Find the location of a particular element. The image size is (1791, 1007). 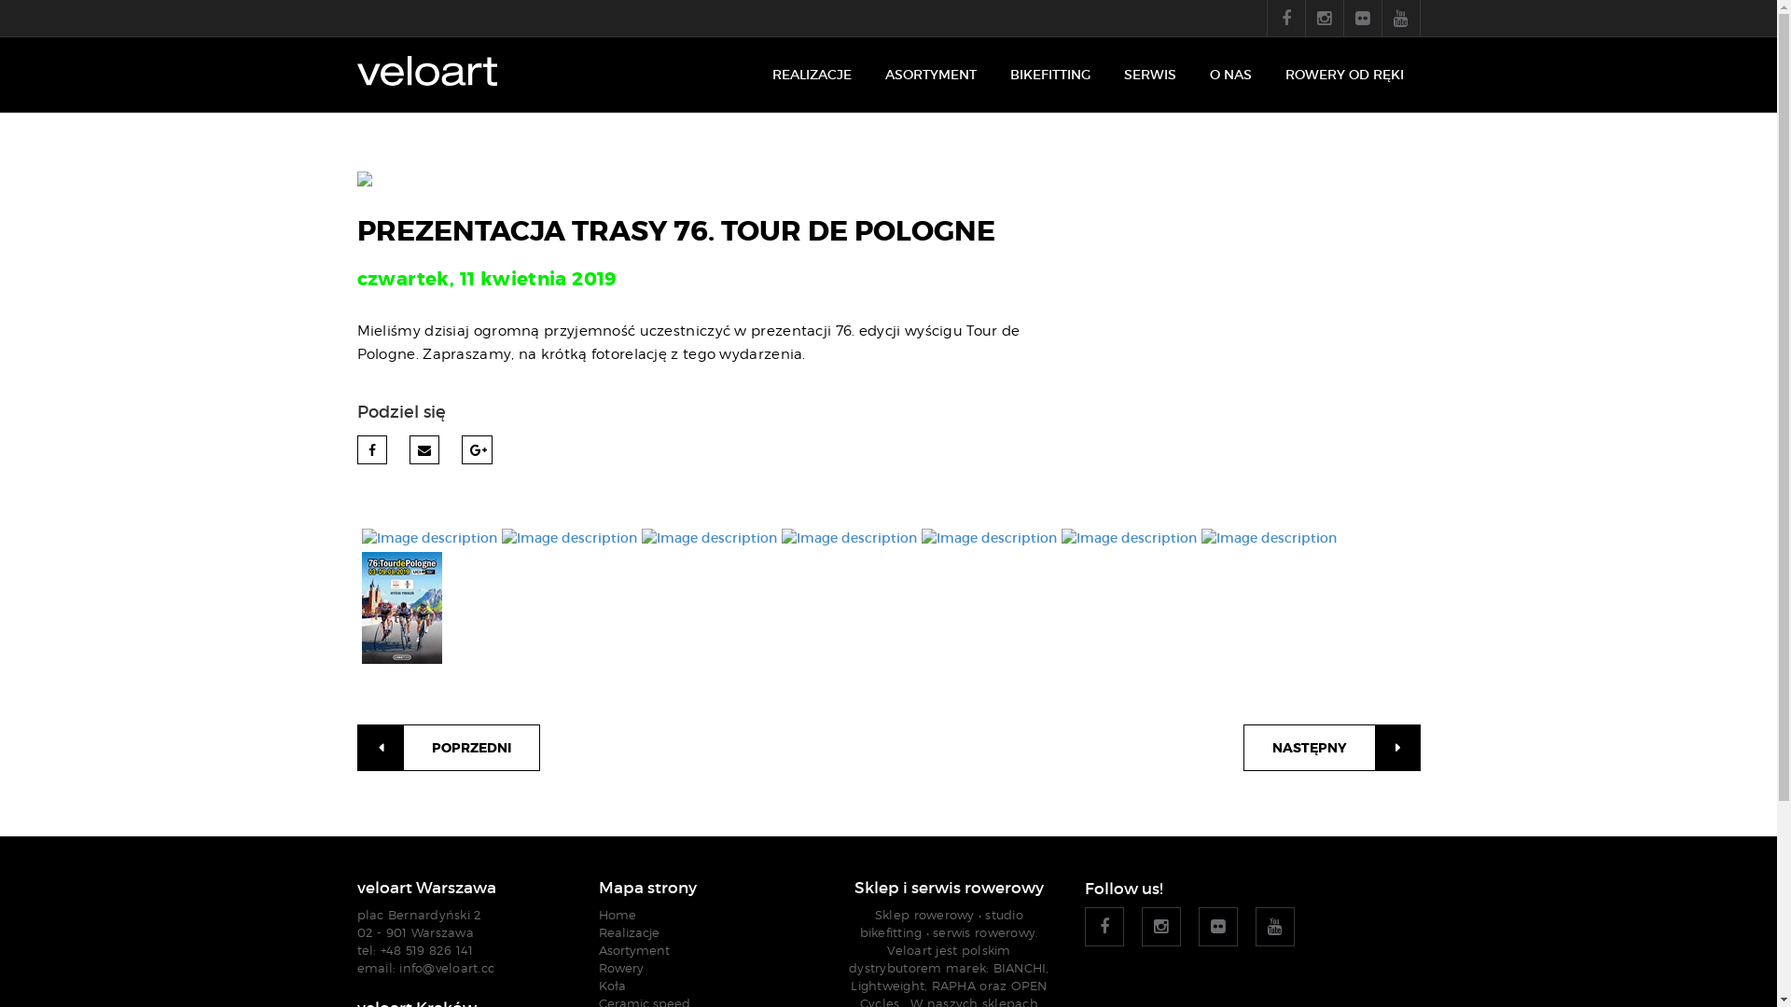

O NAS is located at coordinates (1229, 75).